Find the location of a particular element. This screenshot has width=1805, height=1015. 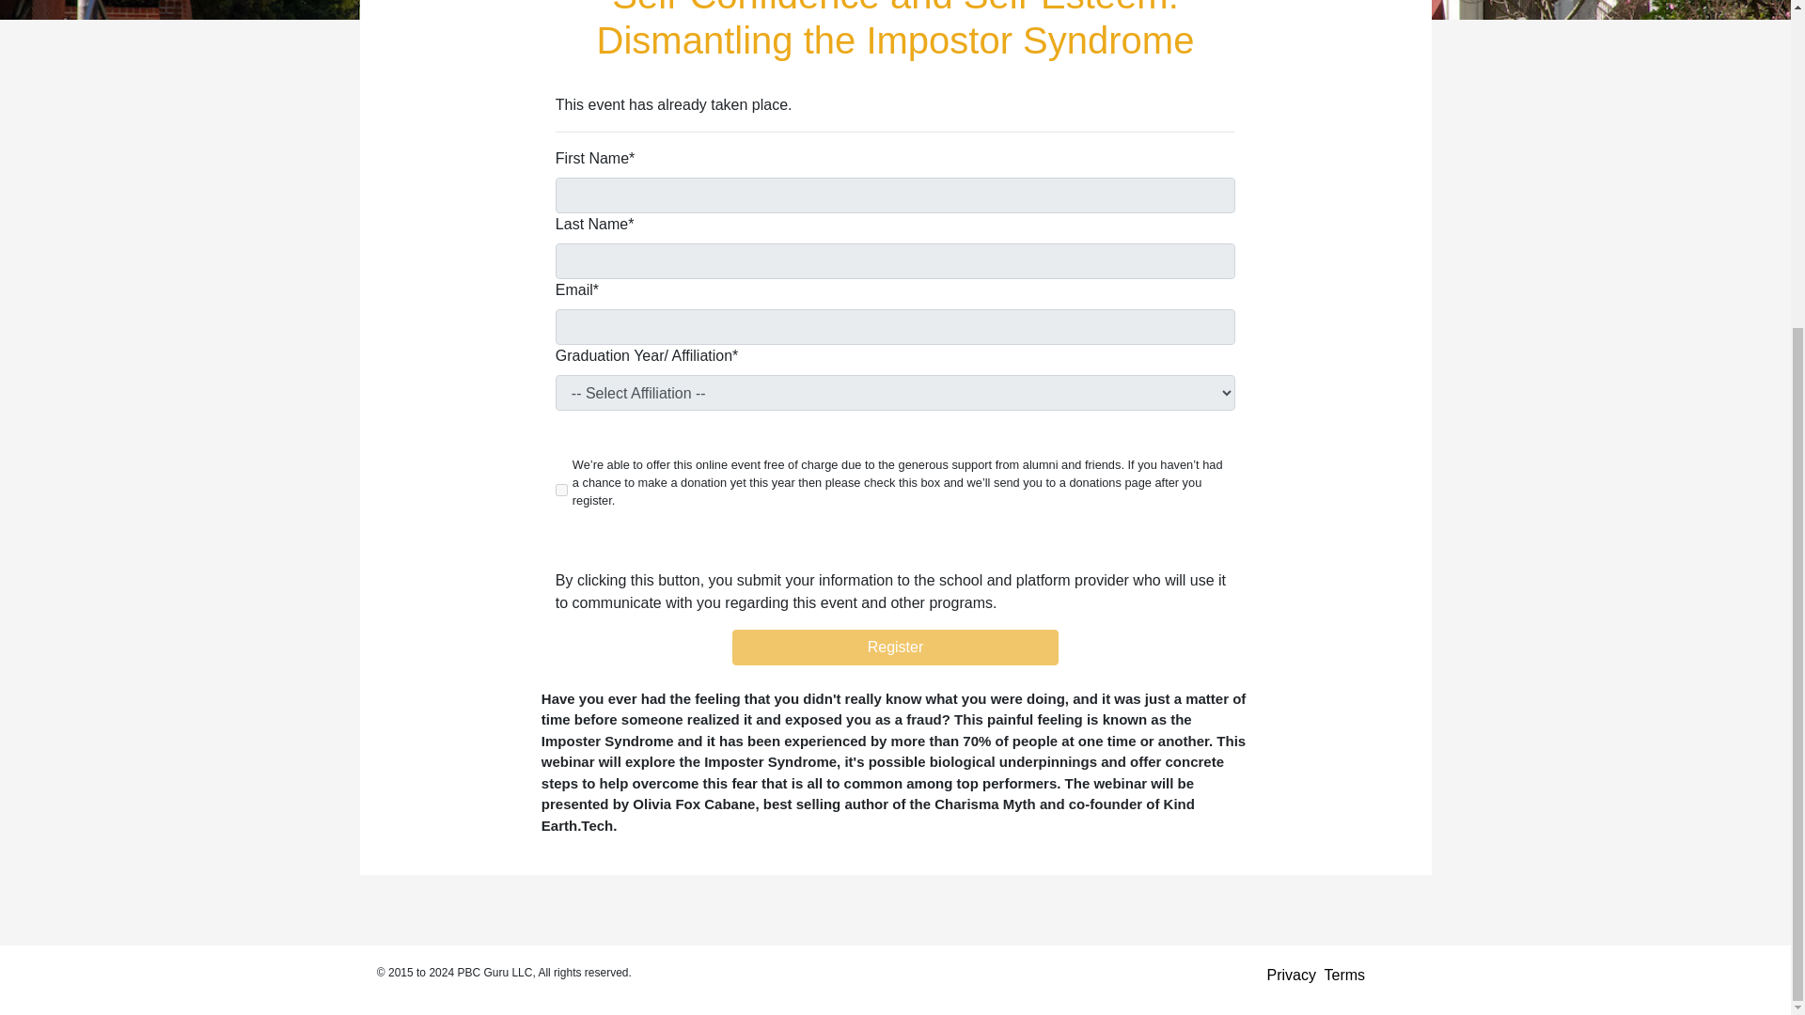

Terms is located at coordinates (1345, 976).